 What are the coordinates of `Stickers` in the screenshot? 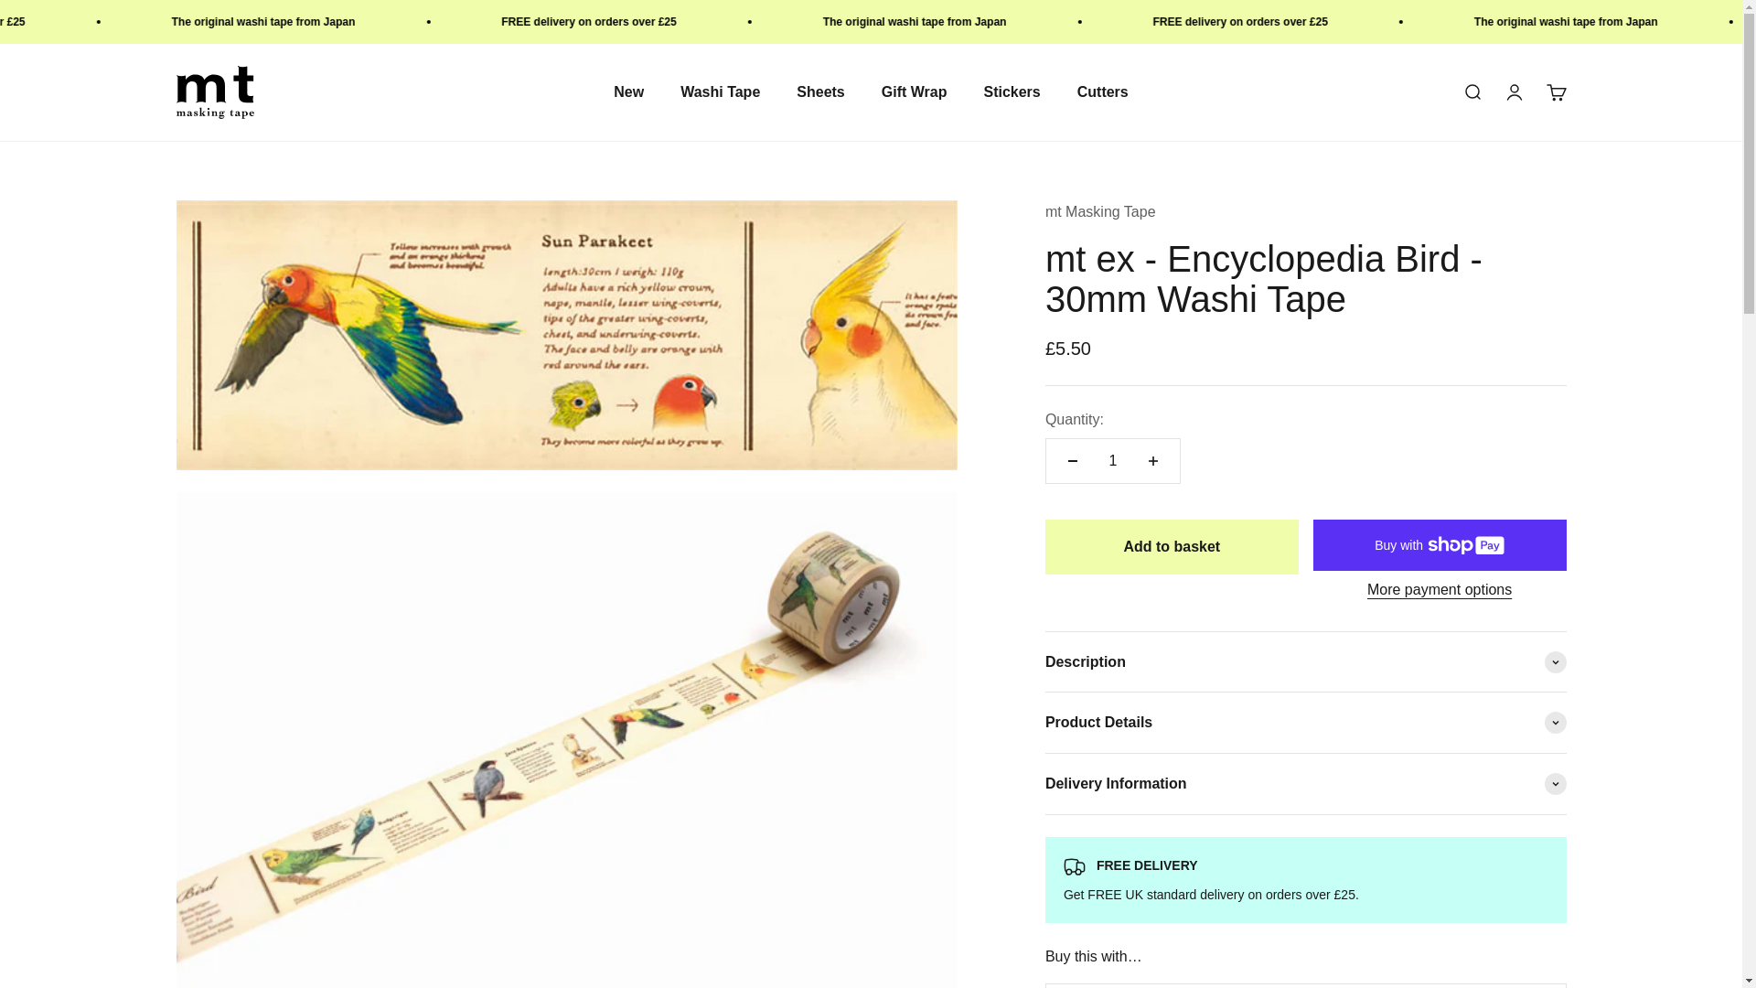 It's located at (1012, 91).